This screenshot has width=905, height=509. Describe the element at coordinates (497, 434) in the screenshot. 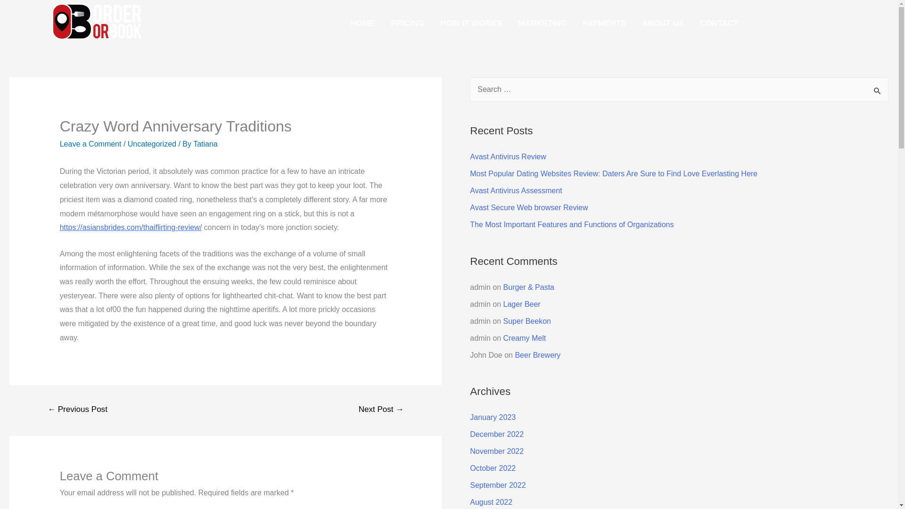

I see `December 2022` at that location.